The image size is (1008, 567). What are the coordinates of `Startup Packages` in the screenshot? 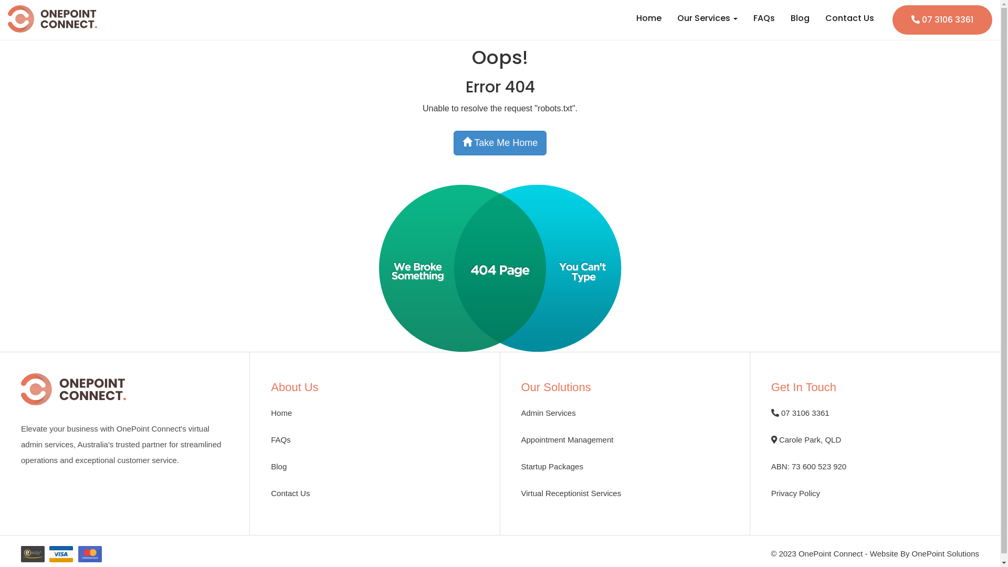 It's located at (552, 466).